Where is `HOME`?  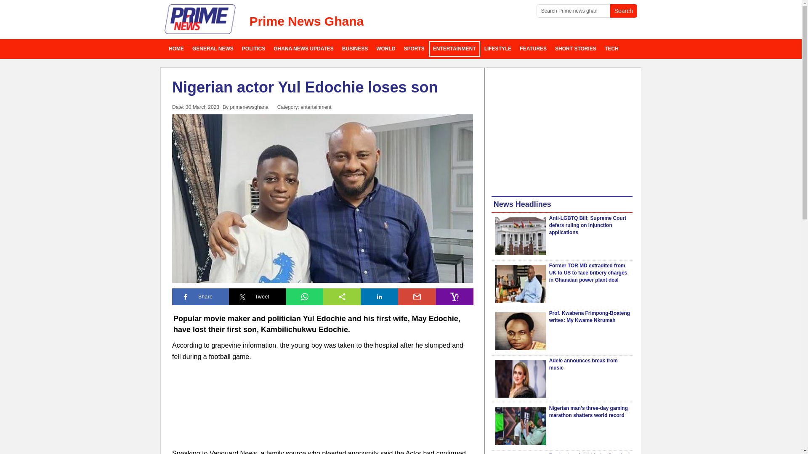 HOME is located at coordinates (176, 49).